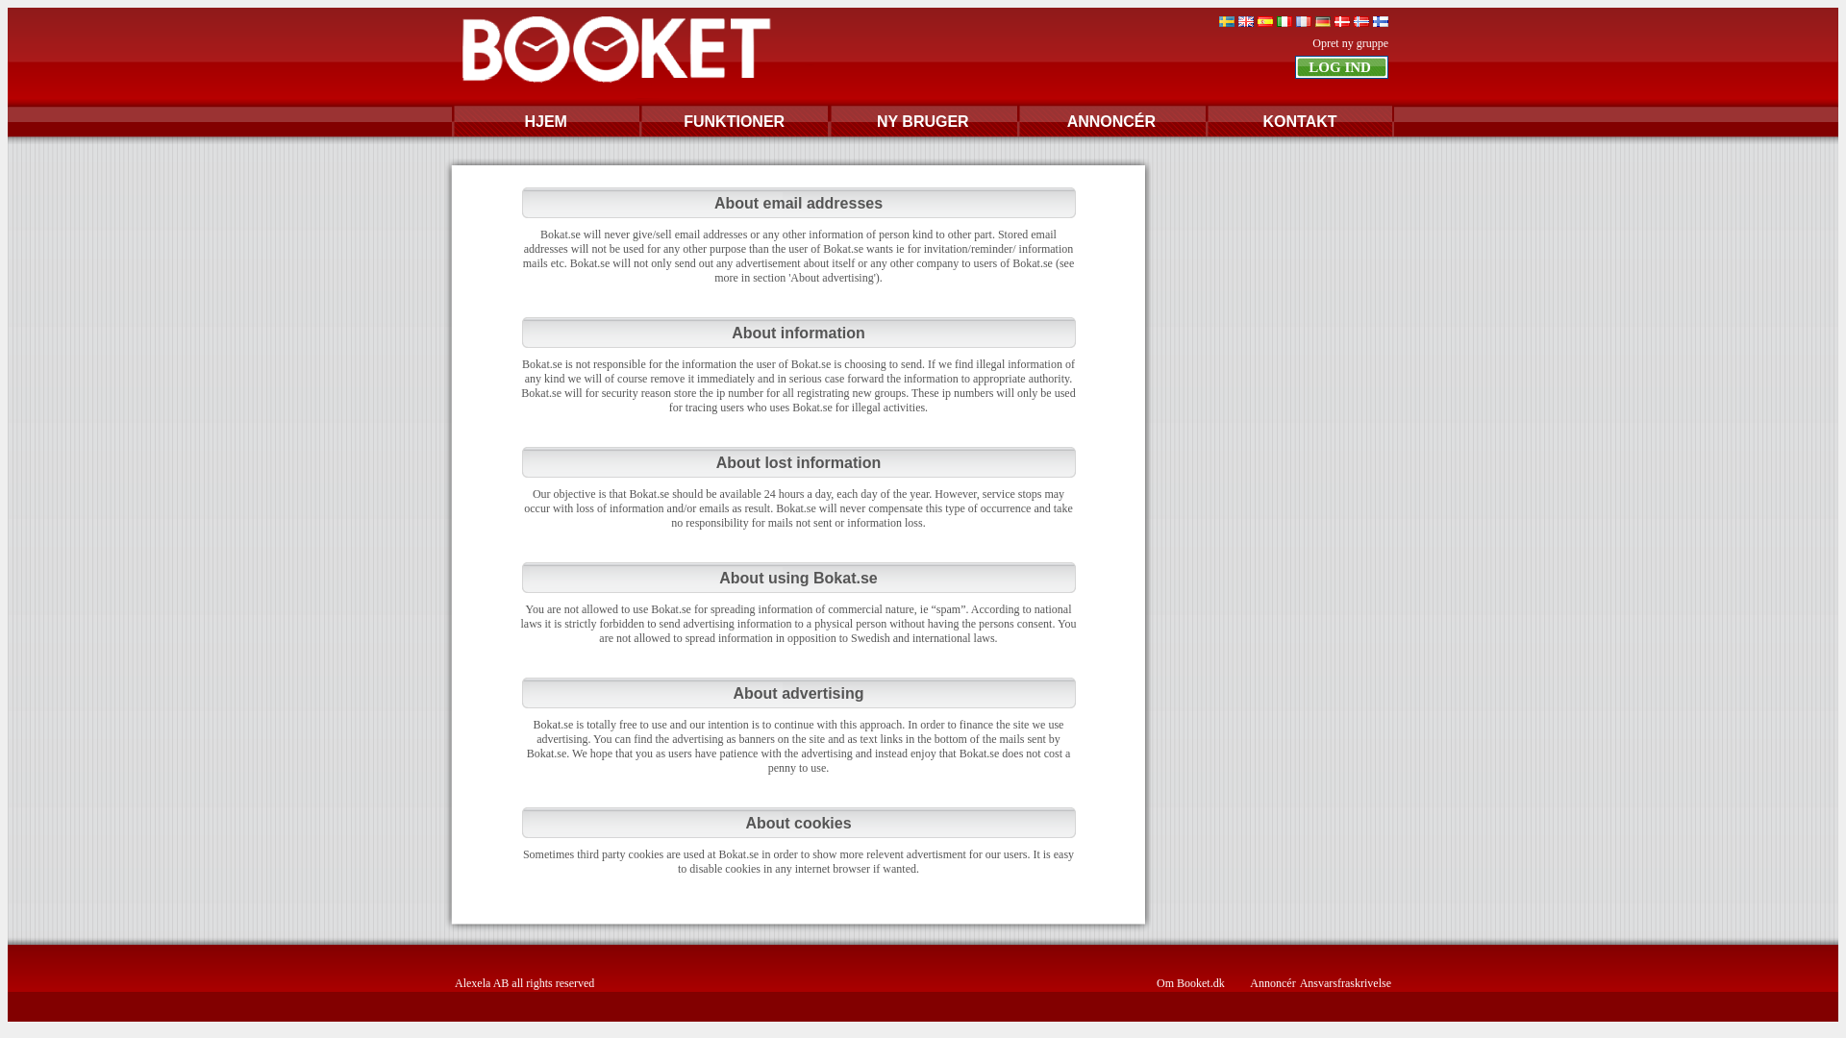  I want to click on Opret ny gruppe, so click(1350, 42).